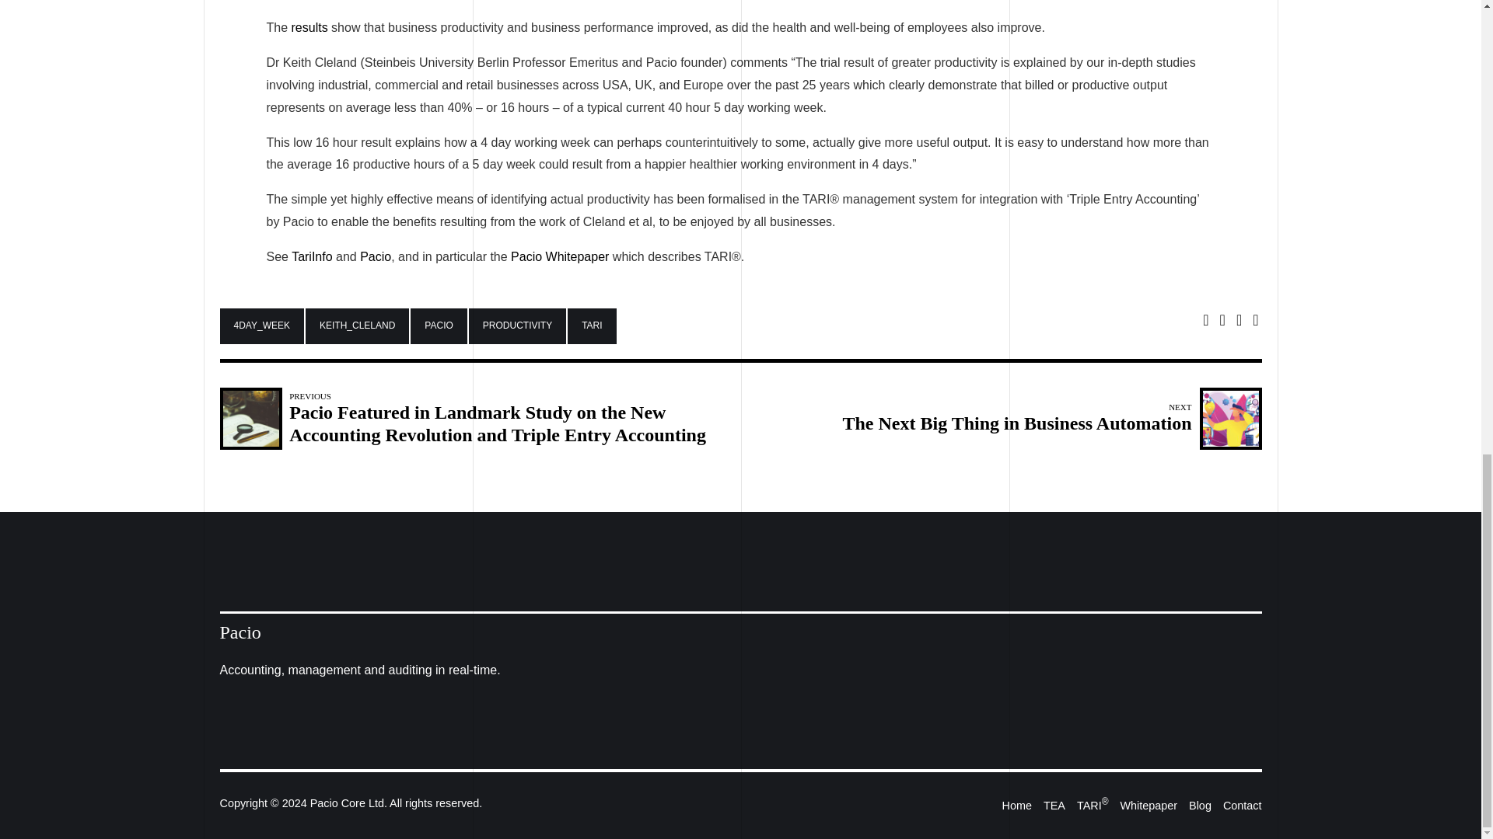 The width and height of the screenshot is (1493, 839). Describe the element at coordinates (439, 326) in the screenshot. I see `Blog` at that location.